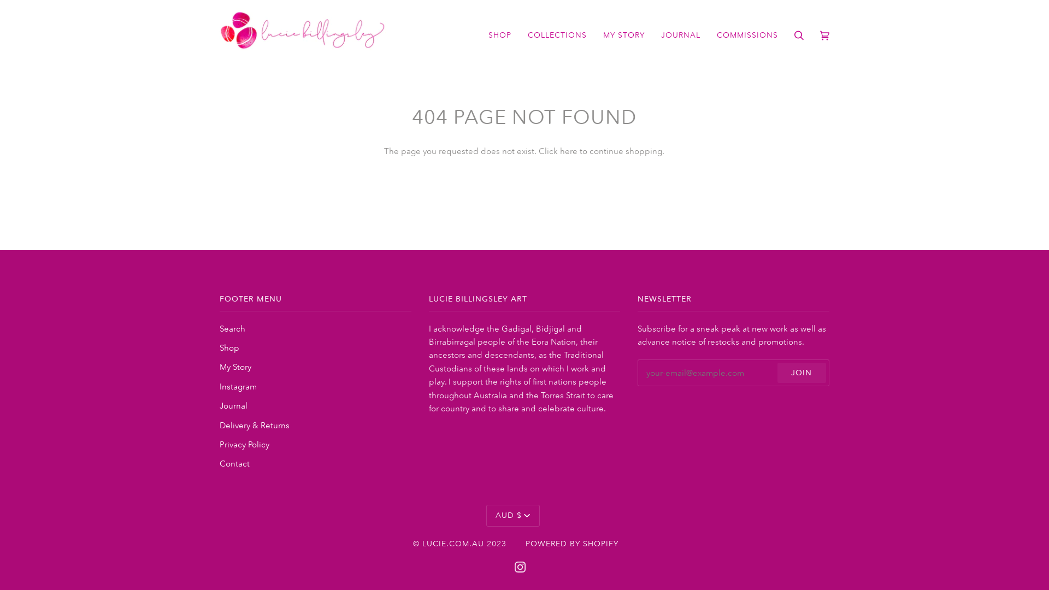 The height and width of the screenshot is (590, 1049). What do you see at coordinates (825, 35) in the screenshot?
I see `Cart
(0)` at bounding box center [825, 35].